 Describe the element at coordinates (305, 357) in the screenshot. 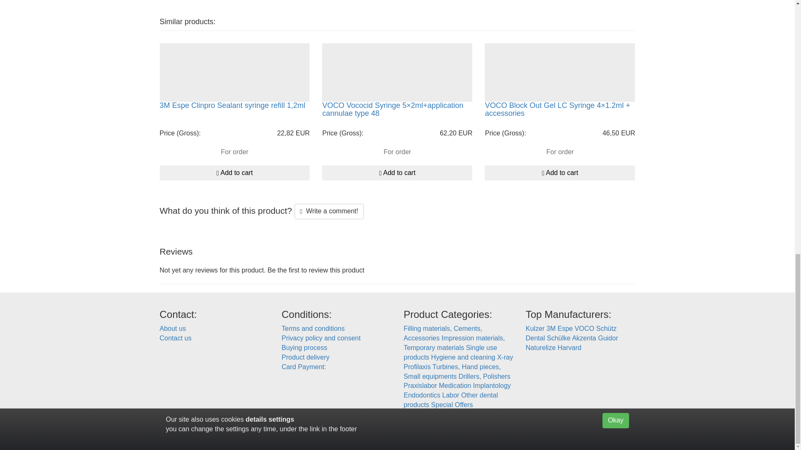

I see `Product delivery` at that location.